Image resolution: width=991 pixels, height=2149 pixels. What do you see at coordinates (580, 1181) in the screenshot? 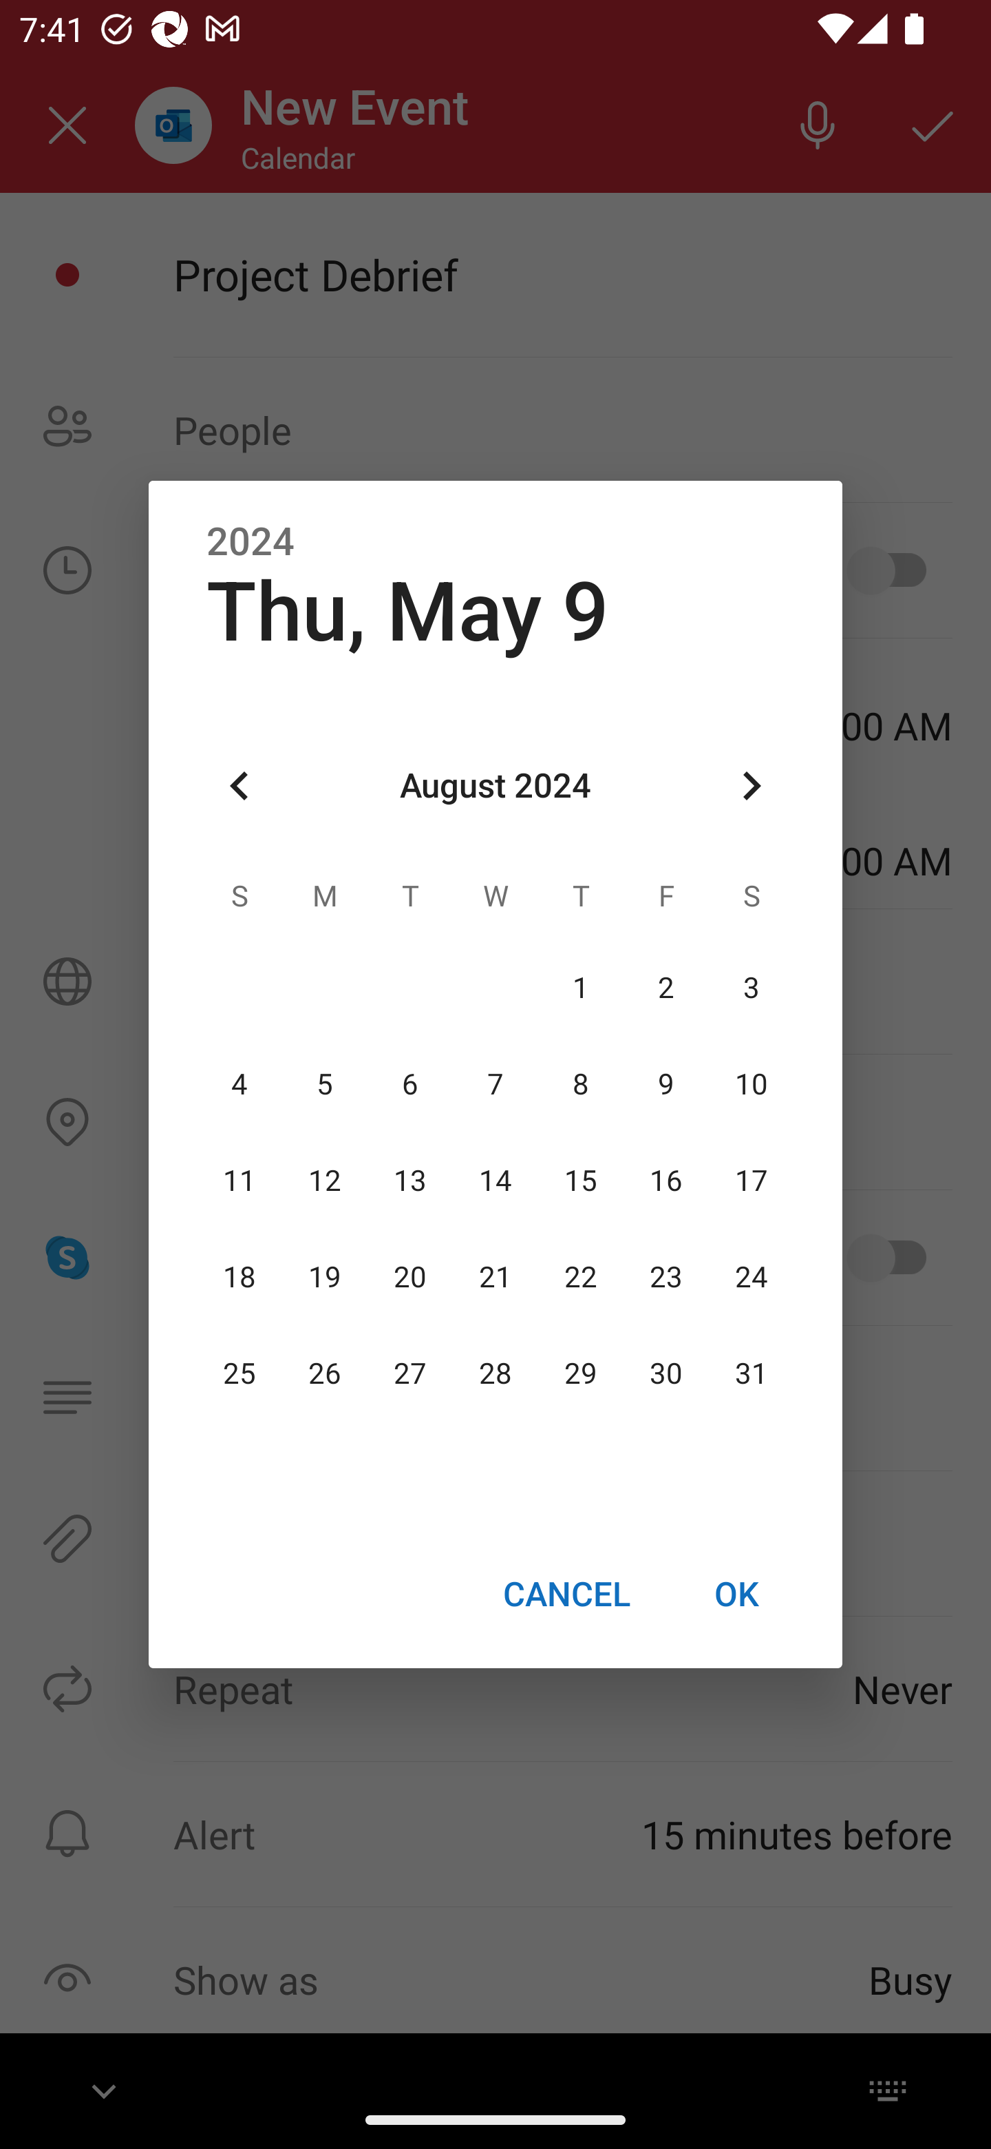
I see `15 15 August 2024` at bounding box center [580, 1181].